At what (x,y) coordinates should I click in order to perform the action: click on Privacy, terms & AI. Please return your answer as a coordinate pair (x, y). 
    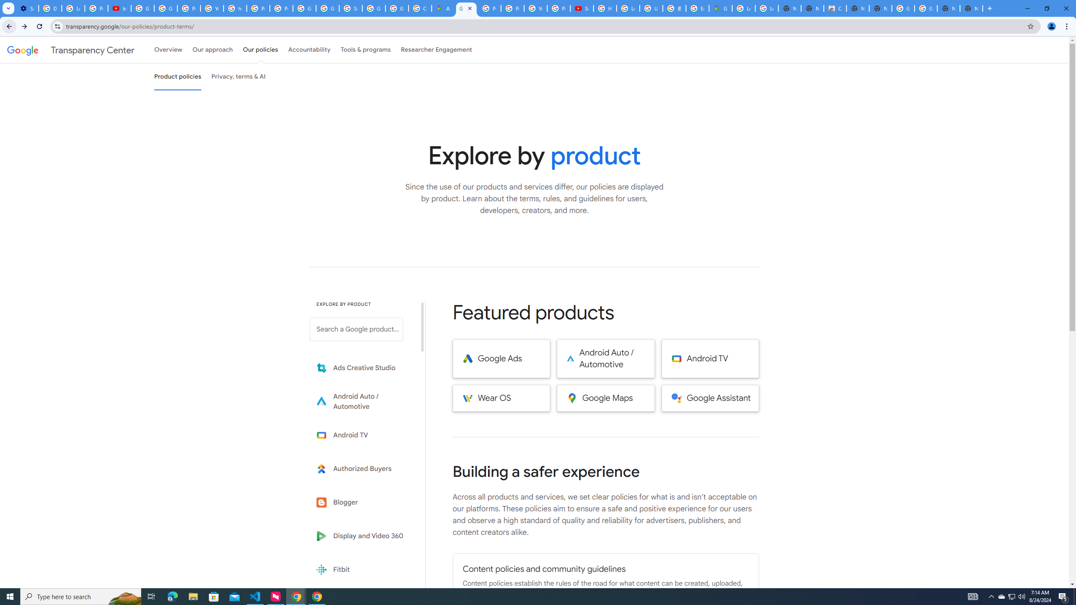
    Looking at the image, I should click on (239, 76).